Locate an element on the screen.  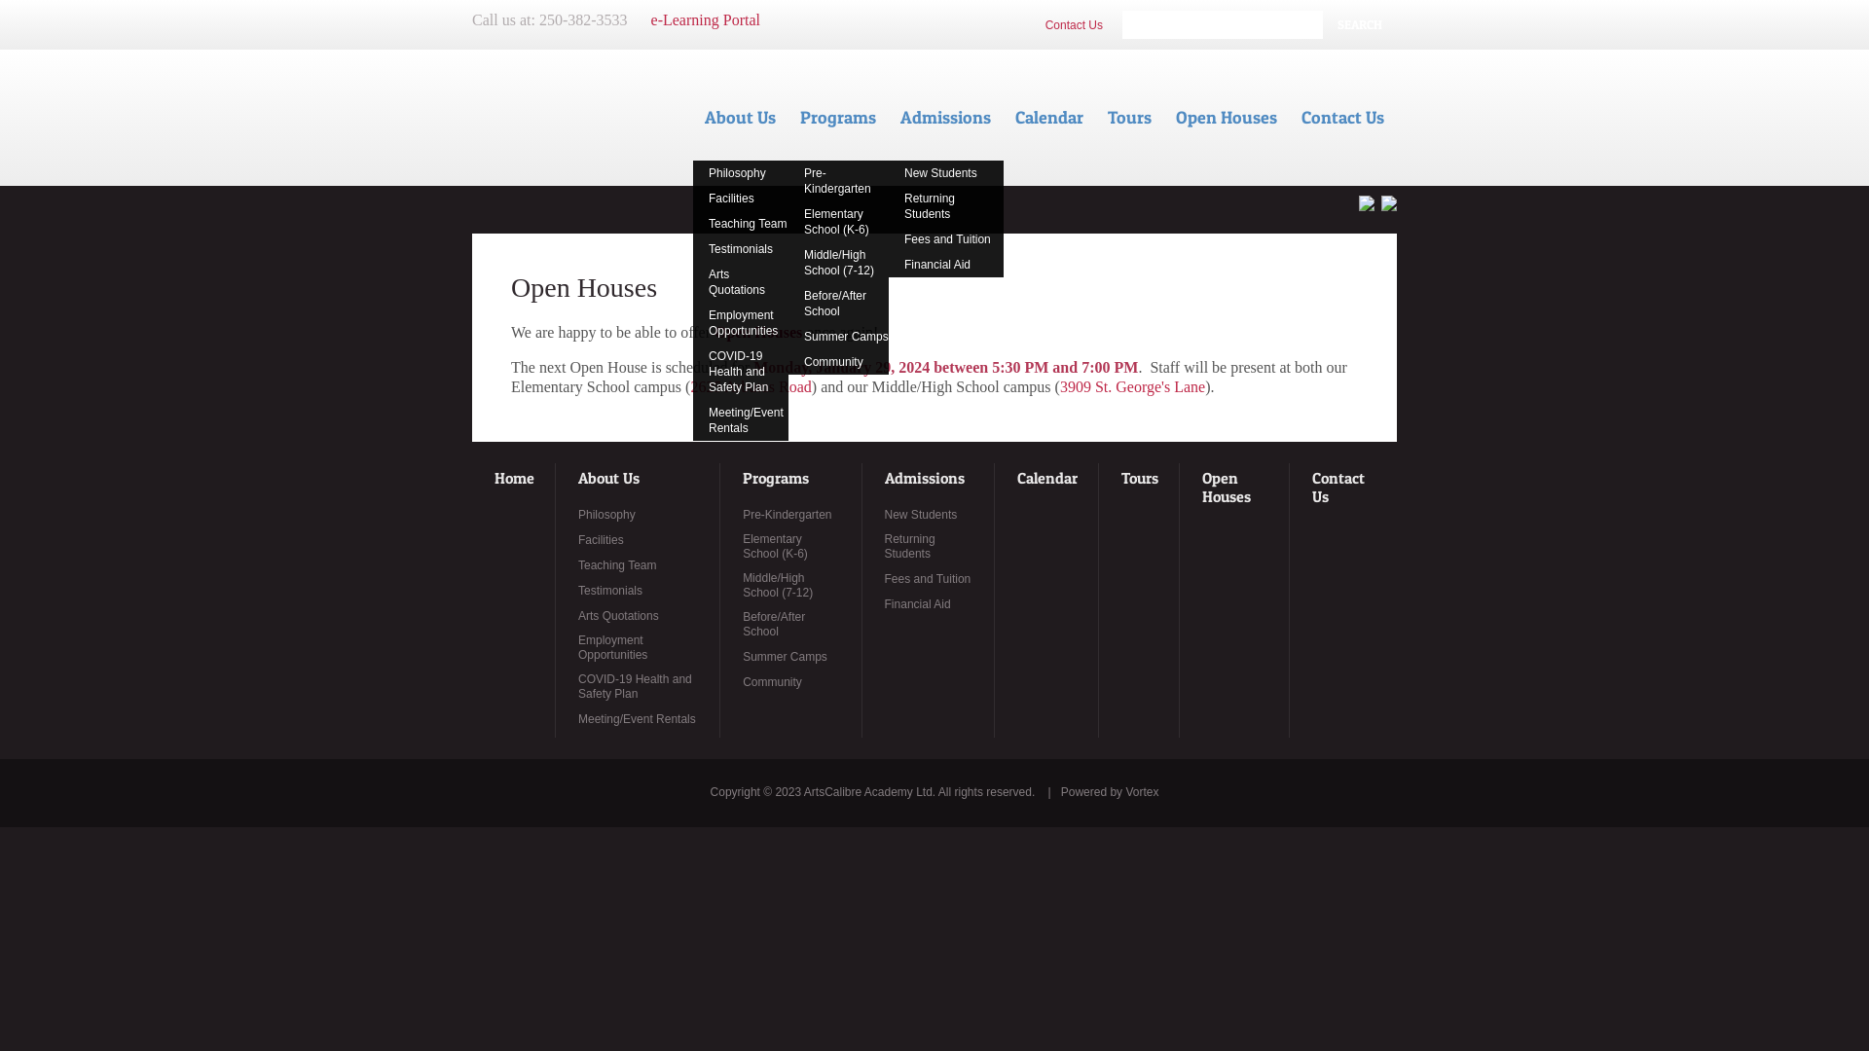
Returning Students is located at coordinates (946, 206).